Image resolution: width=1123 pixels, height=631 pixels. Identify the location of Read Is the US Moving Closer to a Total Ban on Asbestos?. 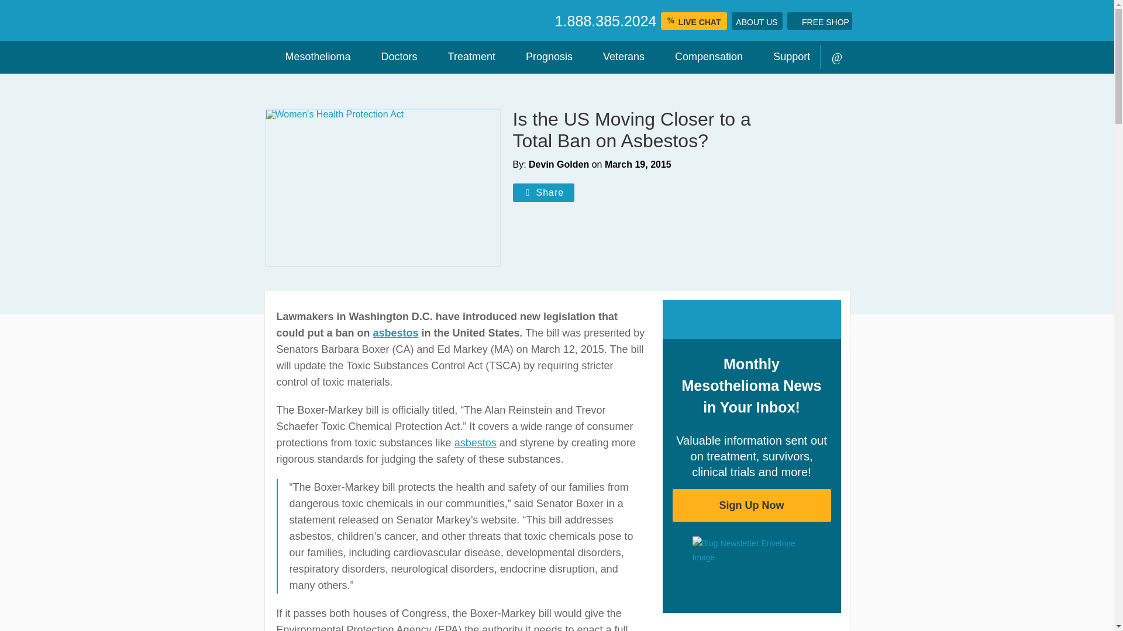
(383, 187).